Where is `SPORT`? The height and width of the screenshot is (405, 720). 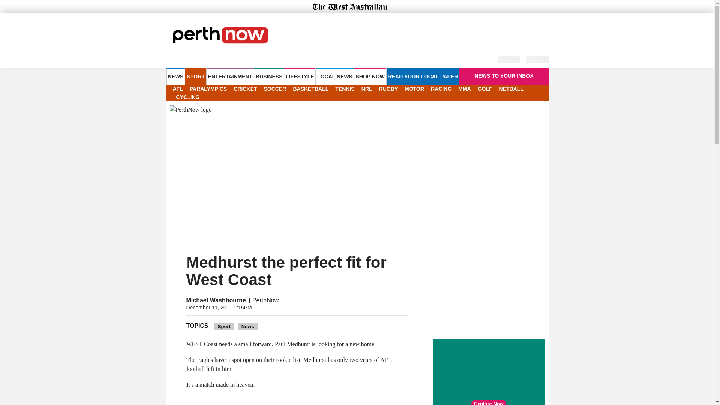 SPORT is located at coordinates (195, 76).